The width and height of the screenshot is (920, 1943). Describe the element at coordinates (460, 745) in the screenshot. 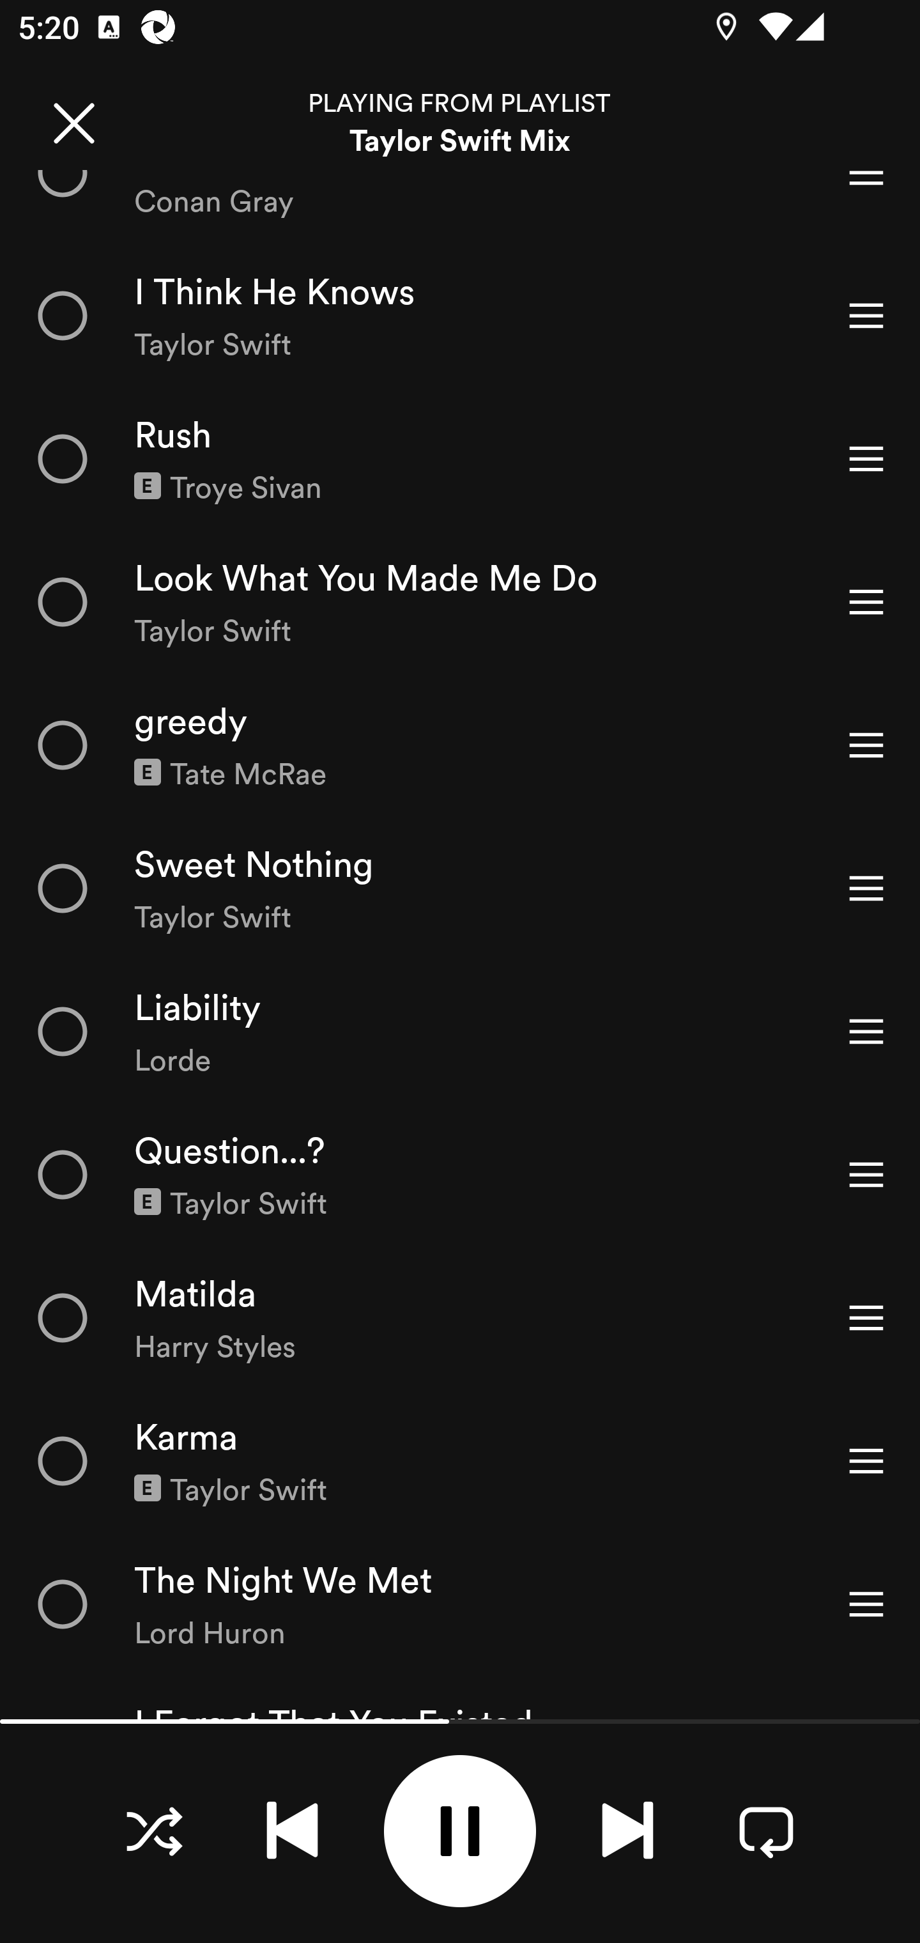

I see `greedy Explicit Tate McRae Reorder track` at that location.